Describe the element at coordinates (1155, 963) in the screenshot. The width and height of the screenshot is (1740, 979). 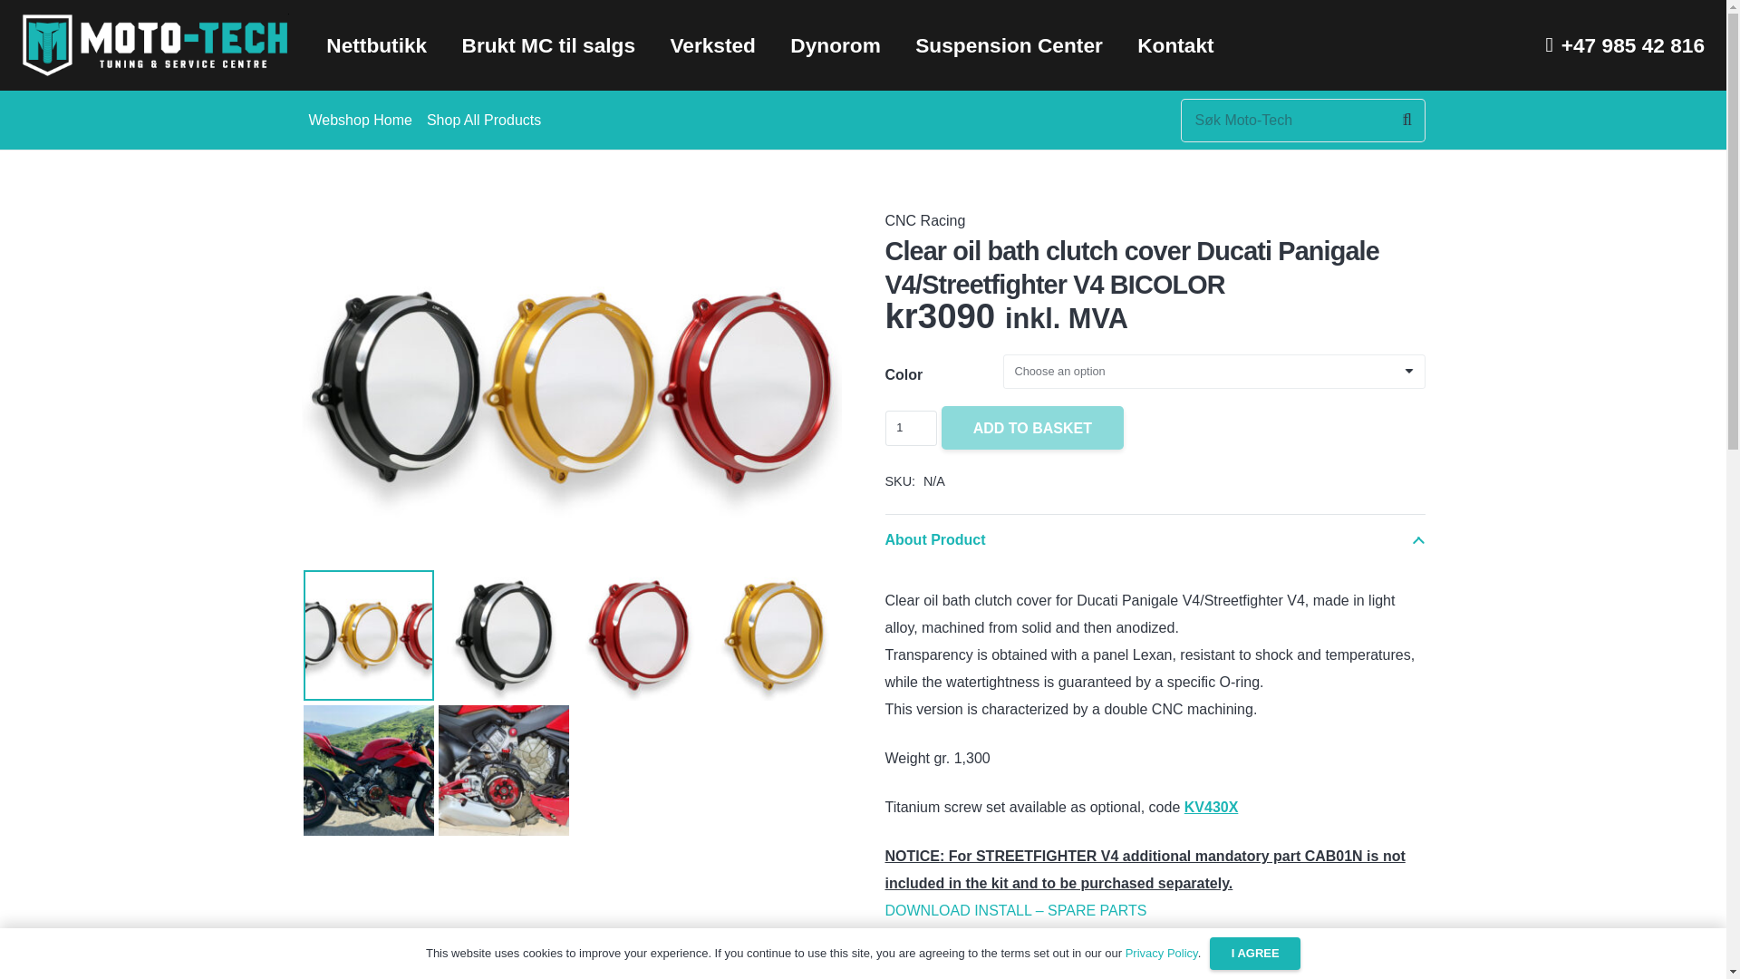
I see `Attributes` at that location.